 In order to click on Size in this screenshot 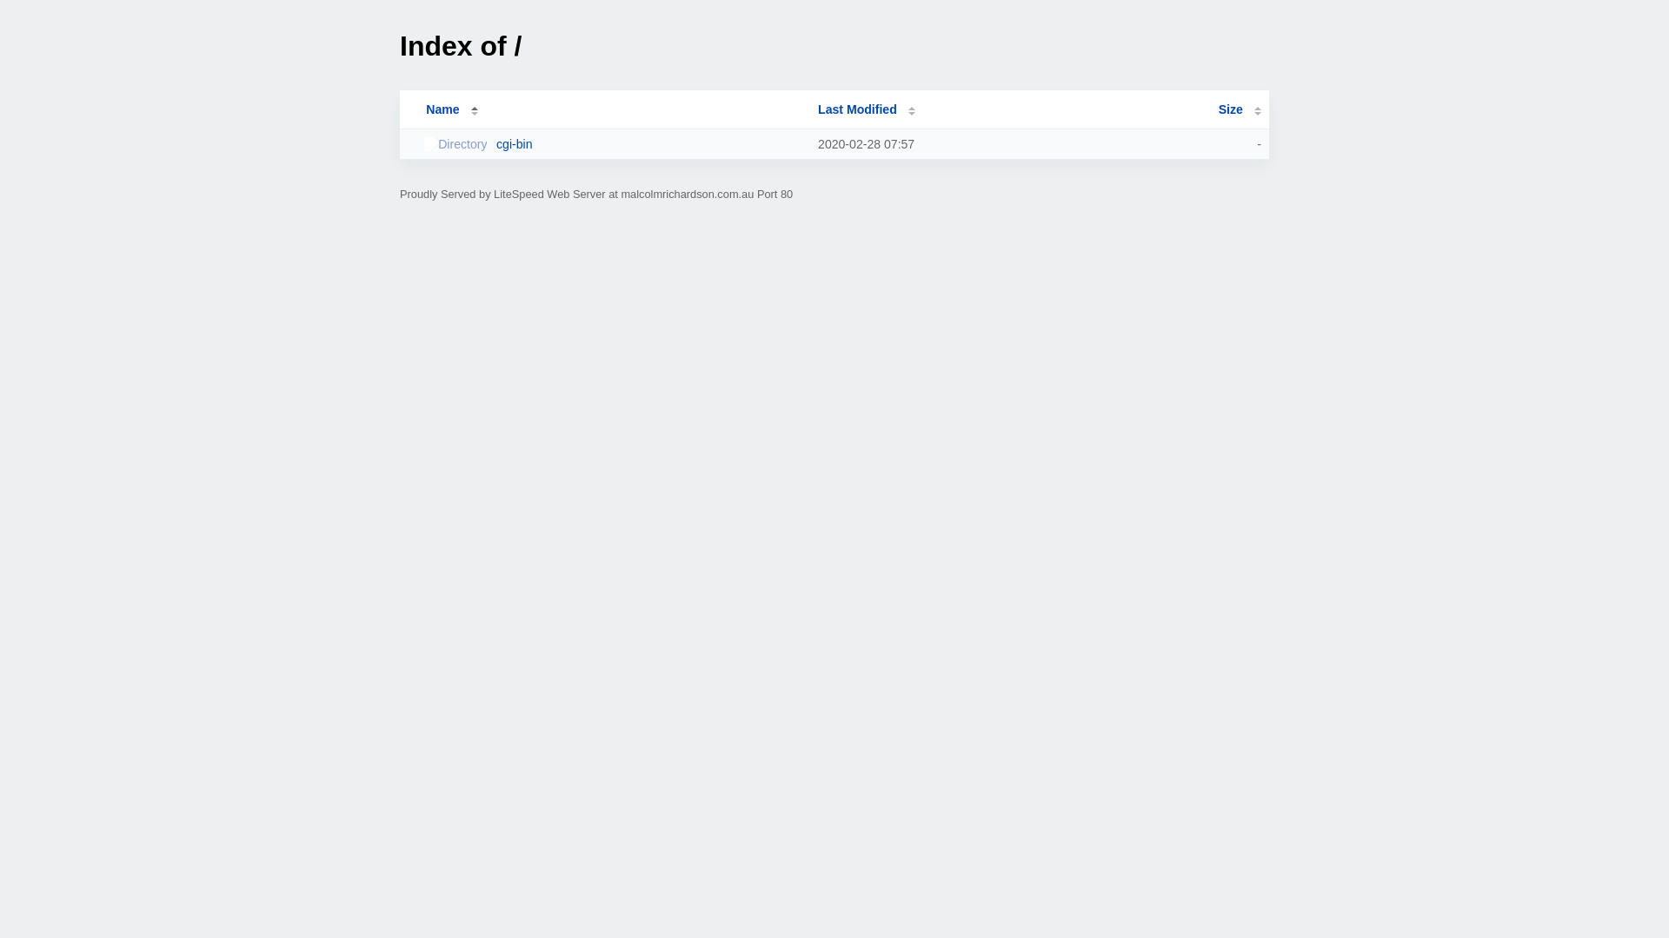, I will do `click(1240, 109)`.